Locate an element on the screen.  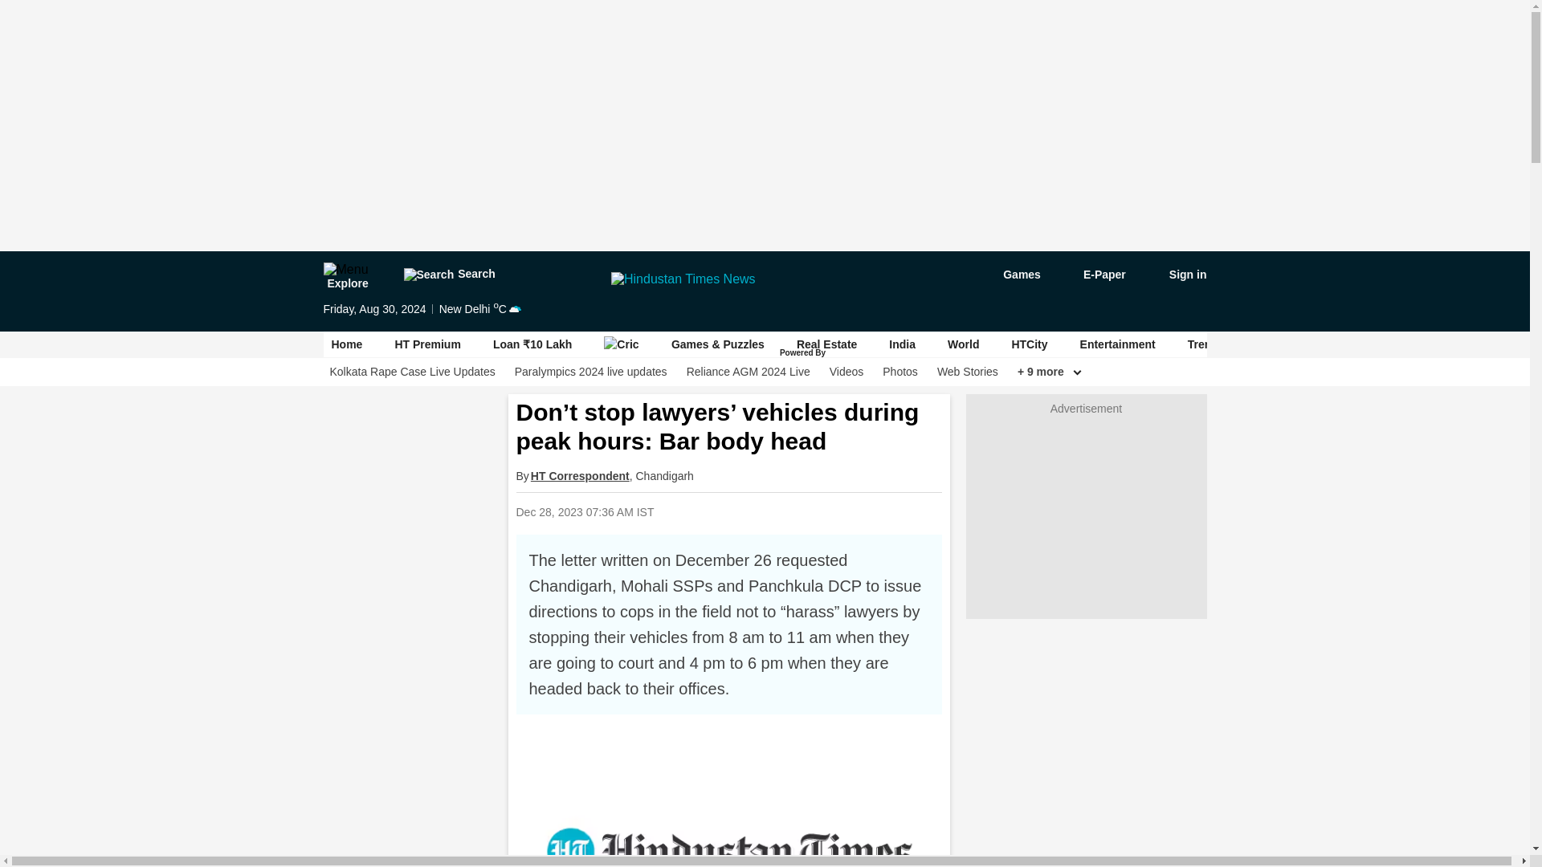
Search is located at coordinates (448, 275).